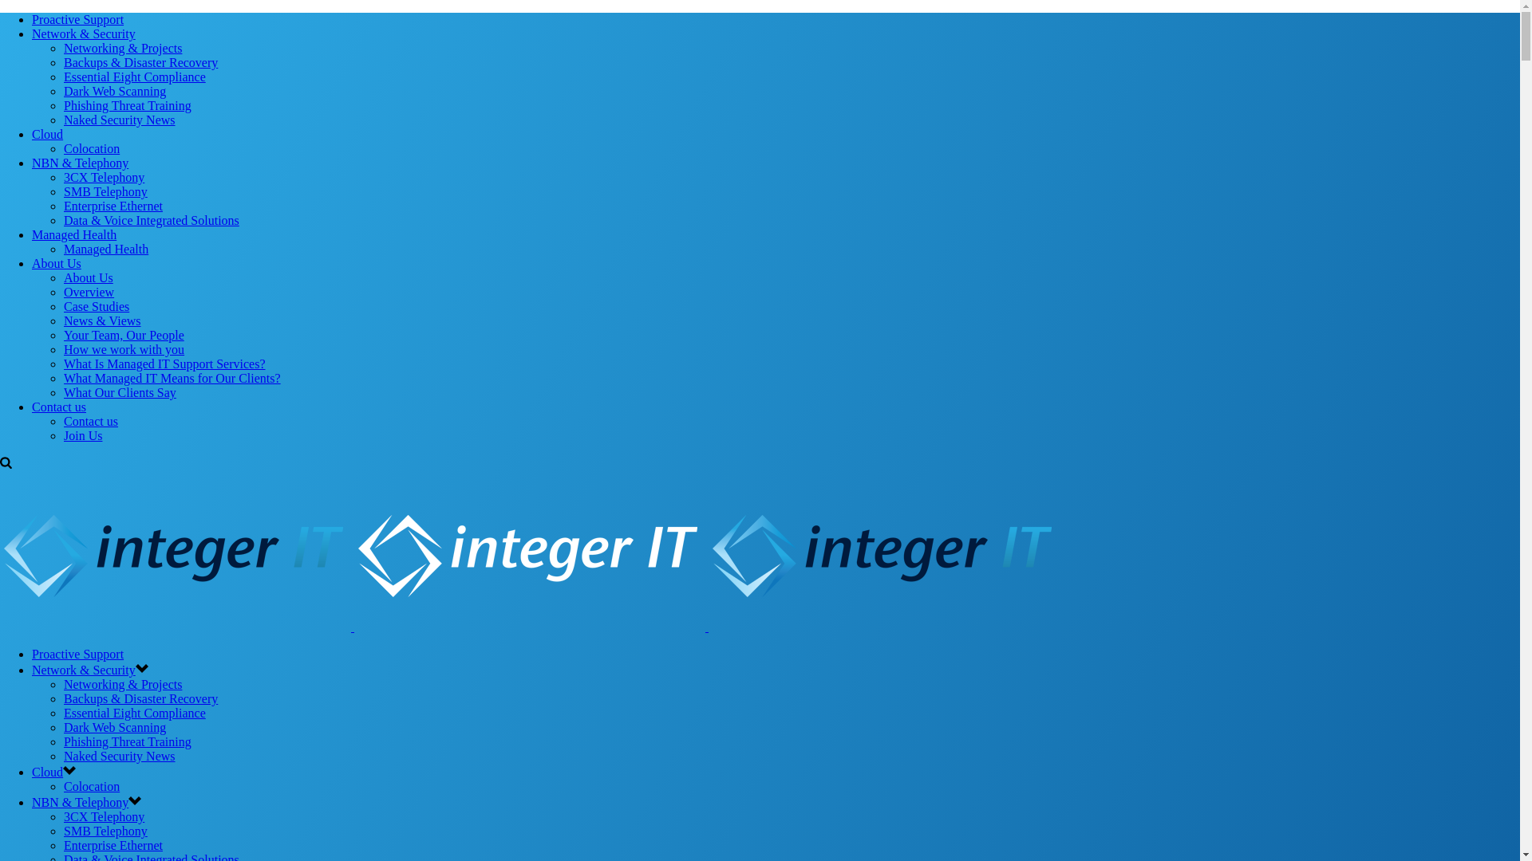 Image resolution: width=1532 pixels, height=861 pixels. What do you see at coordinates (140, 698) in the screenshot?
I see `Backups & Disaster Recovery` at bounding box center [140, 698].